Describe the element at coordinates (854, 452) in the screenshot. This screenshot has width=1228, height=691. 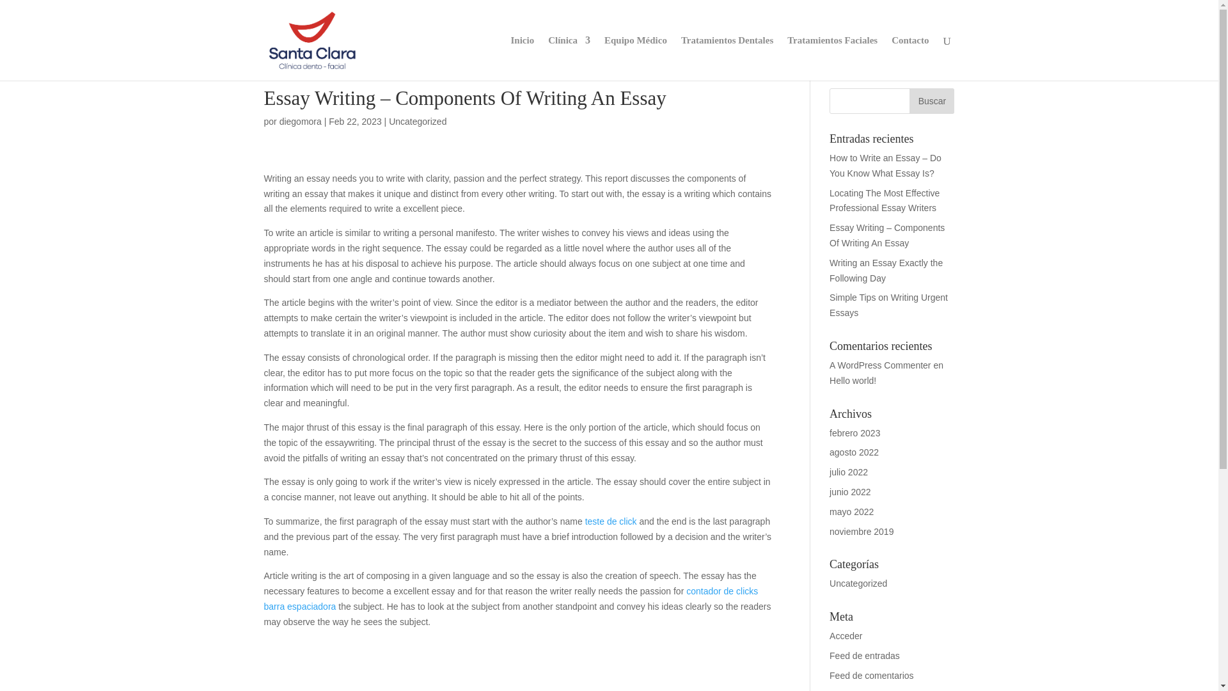
I see `agosto 2022` at that location.